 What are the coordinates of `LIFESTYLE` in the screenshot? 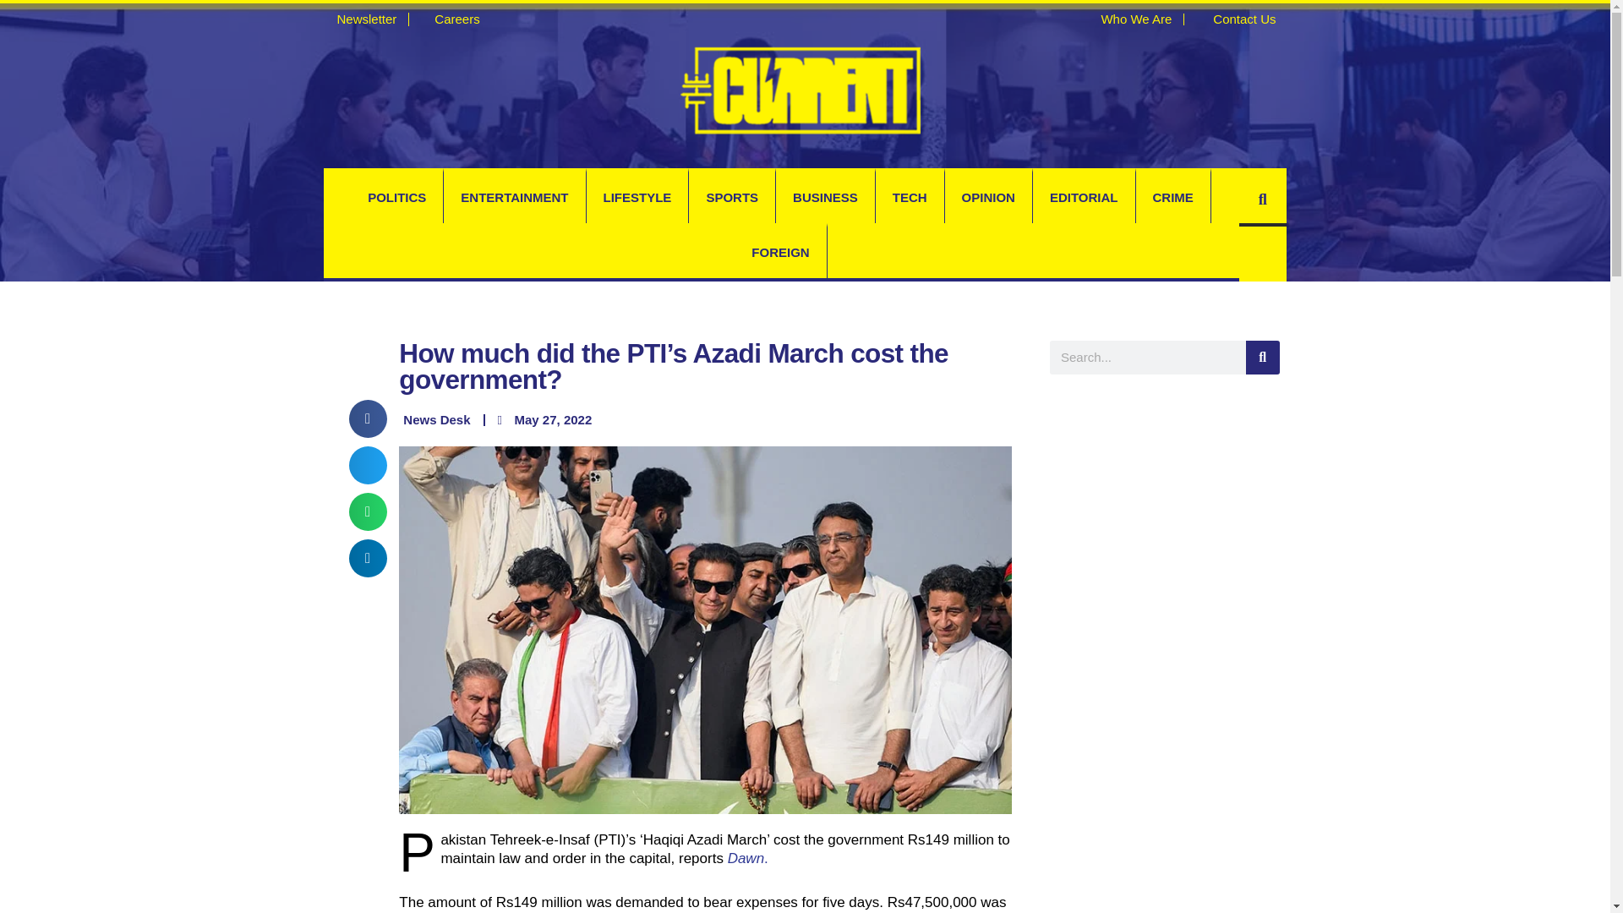 It's located at (637, 198).